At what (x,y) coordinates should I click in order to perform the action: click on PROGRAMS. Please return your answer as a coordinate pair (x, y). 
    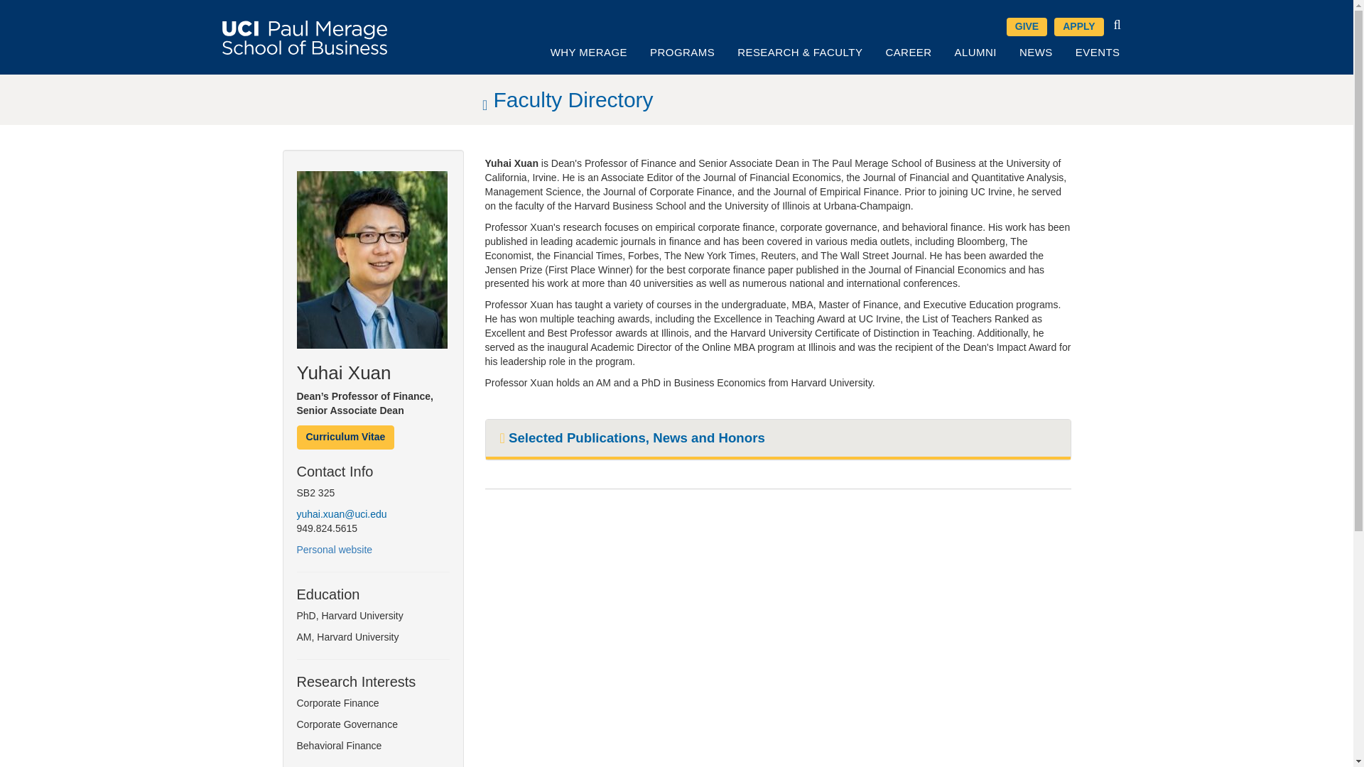
    Looking at the image, I should click on (682, 58).